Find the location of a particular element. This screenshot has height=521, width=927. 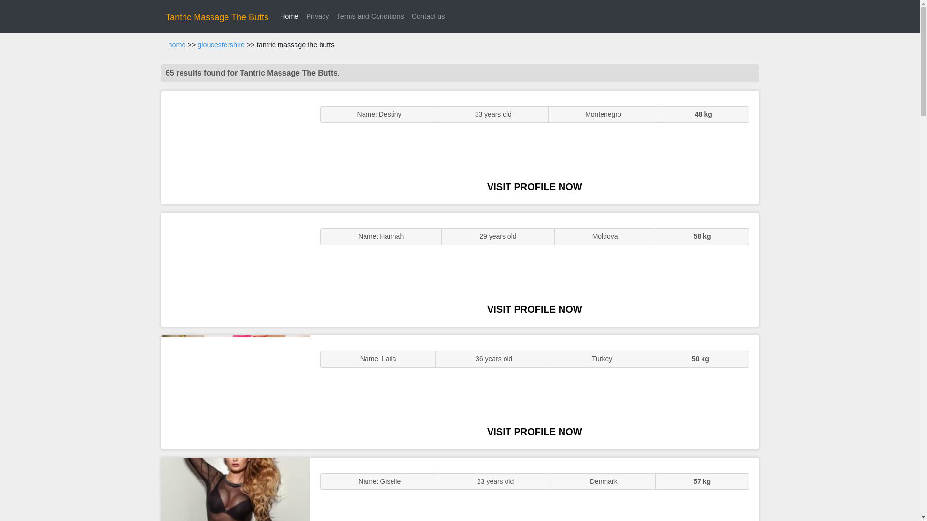

Contact us is located at coordinates (428, 16).